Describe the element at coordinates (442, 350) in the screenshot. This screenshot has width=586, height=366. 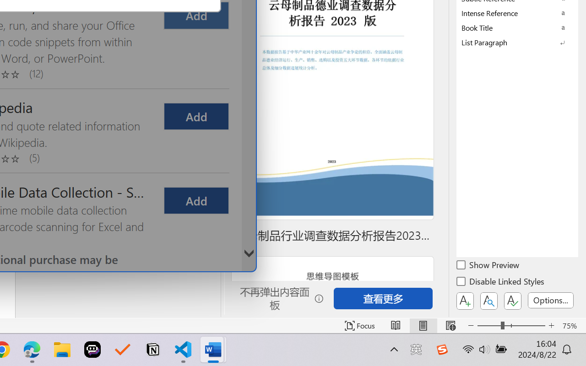
I see `Class: Image` at that location.